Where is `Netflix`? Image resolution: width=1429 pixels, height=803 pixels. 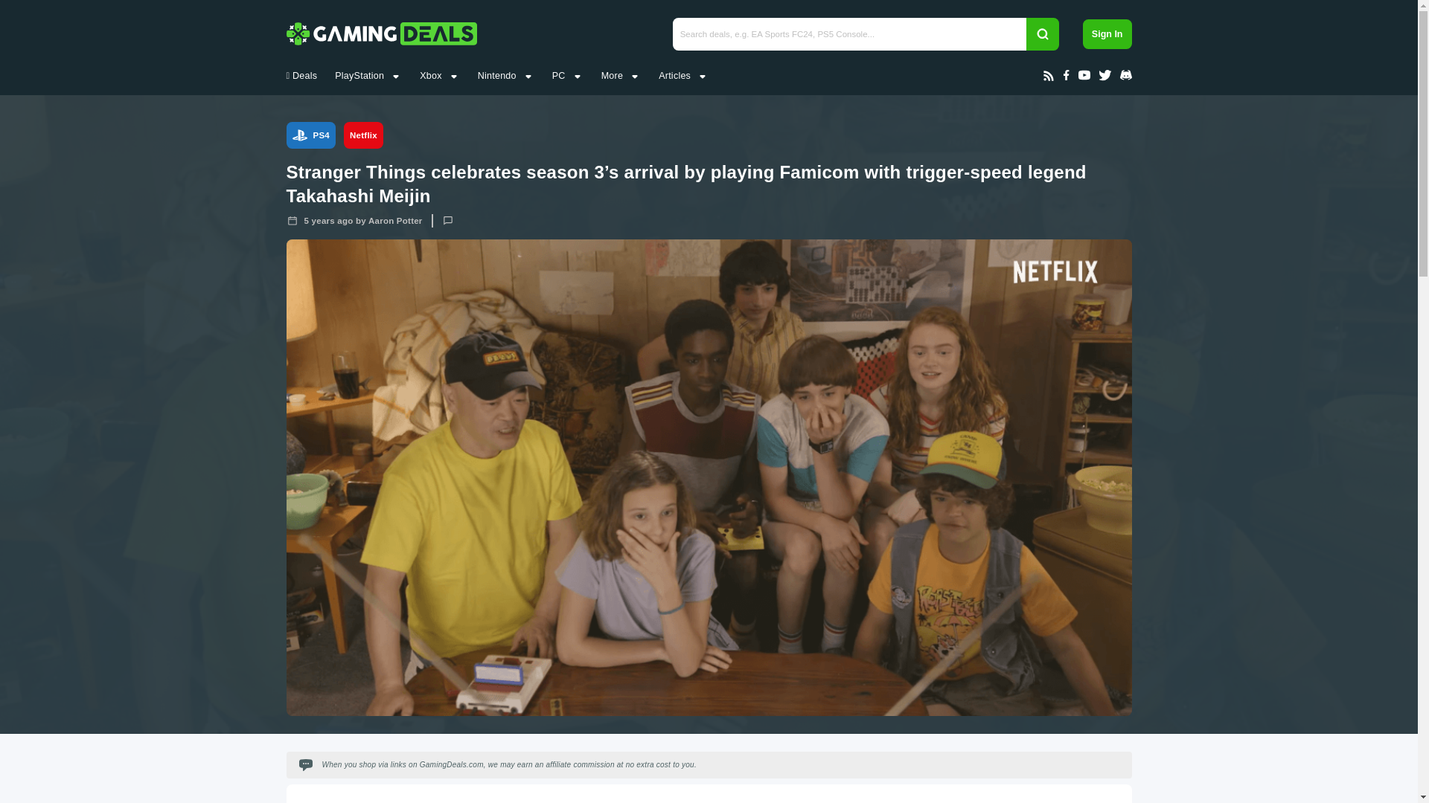 Netflix is located at coordinates (363, 135).